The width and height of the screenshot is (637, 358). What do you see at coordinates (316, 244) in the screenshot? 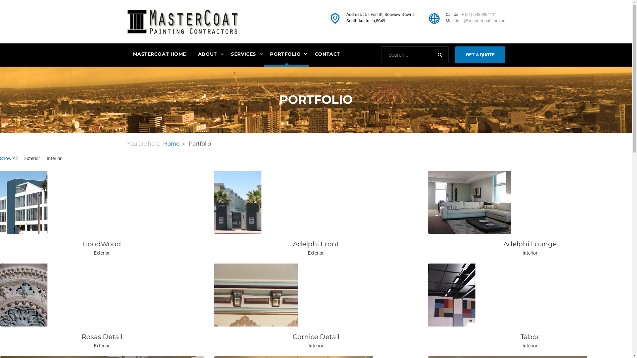
I see `Adelphi Front` at bounding box center [316, 244].